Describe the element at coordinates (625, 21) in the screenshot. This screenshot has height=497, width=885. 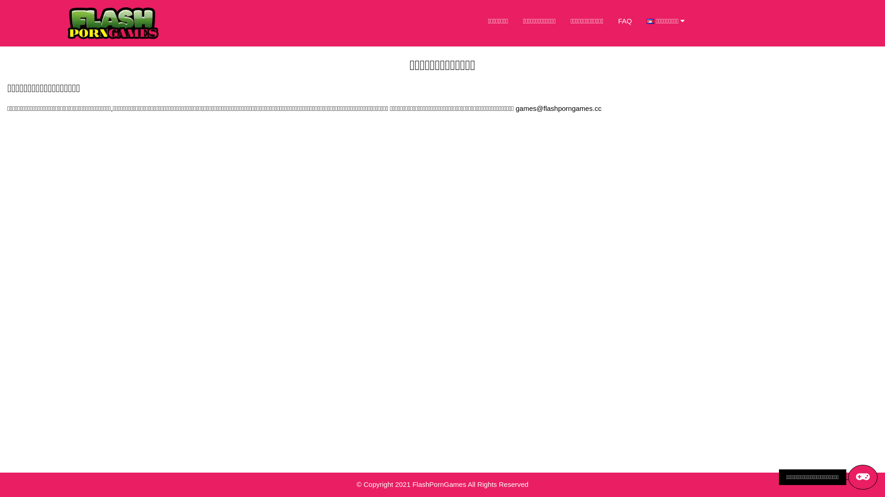
I see `FAQ` at that location.